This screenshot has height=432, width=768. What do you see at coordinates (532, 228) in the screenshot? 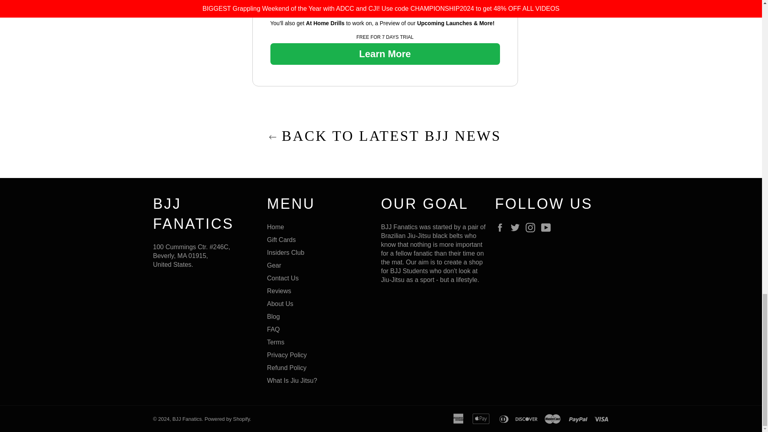
I see `BJJ Fanatics on Instagram` at bounding box center [532, 228].